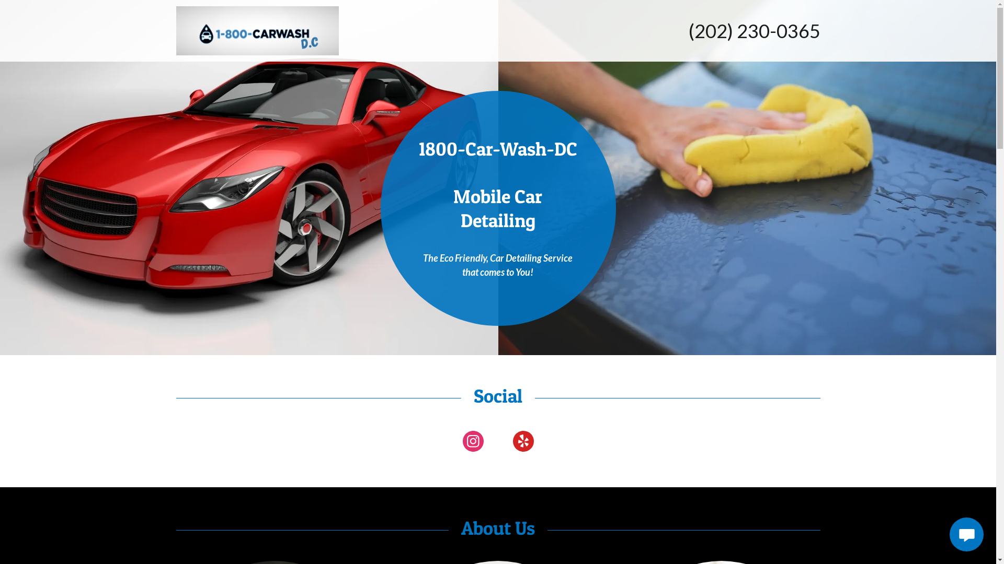 The height and width of the screenshot is (564, 1004). What do you see at coordinates (754, 31) in the screenshot?
I see `(202) 230-0365` at bounding box center [754, 31].